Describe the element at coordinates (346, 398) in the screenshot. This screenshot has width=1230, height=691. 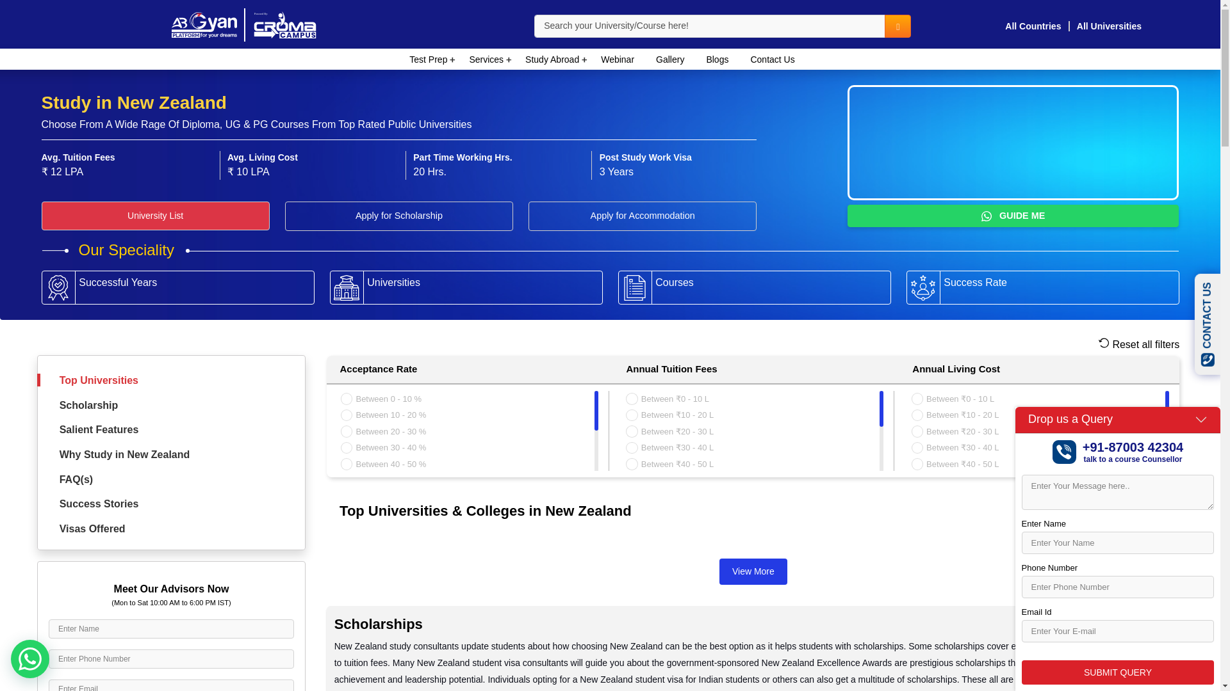
I see `0-10` at that location.